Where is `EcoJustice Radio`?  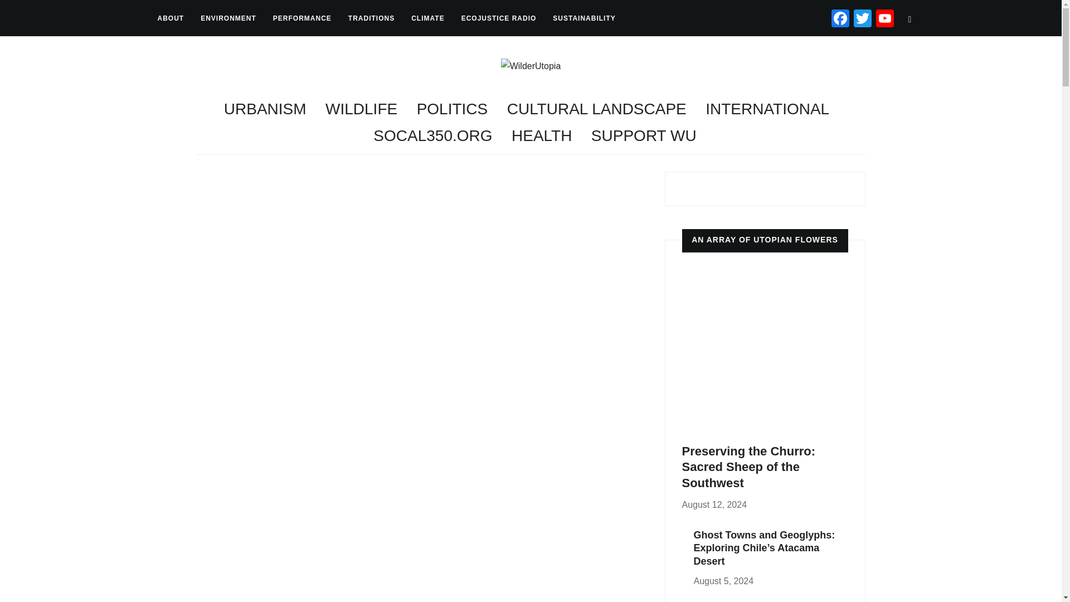 EcoJustice Radio is located at coordinates (499, 18).